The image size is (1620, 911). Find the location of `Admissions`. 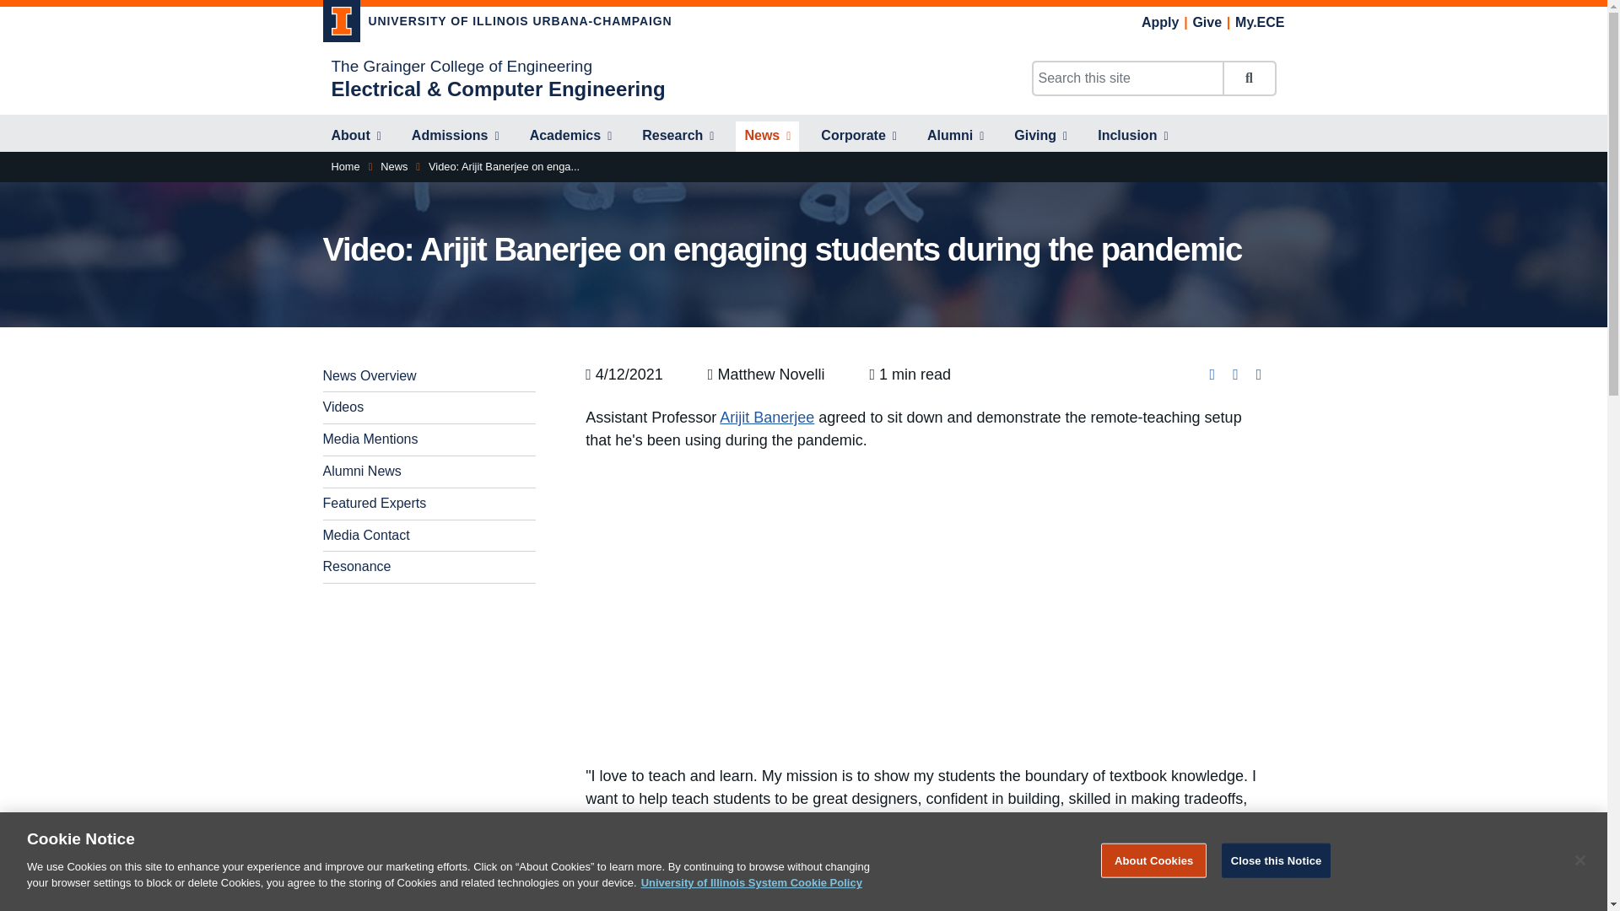

Admissions is located at coordinates (456, 137).